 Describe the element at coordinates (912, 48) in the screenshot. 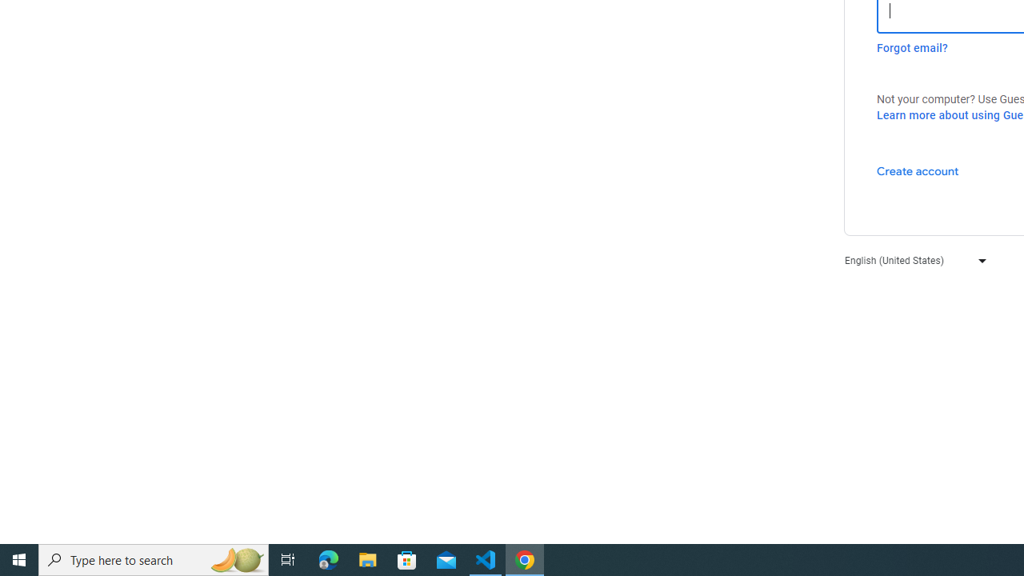

I see `Forgot email?` at that location.